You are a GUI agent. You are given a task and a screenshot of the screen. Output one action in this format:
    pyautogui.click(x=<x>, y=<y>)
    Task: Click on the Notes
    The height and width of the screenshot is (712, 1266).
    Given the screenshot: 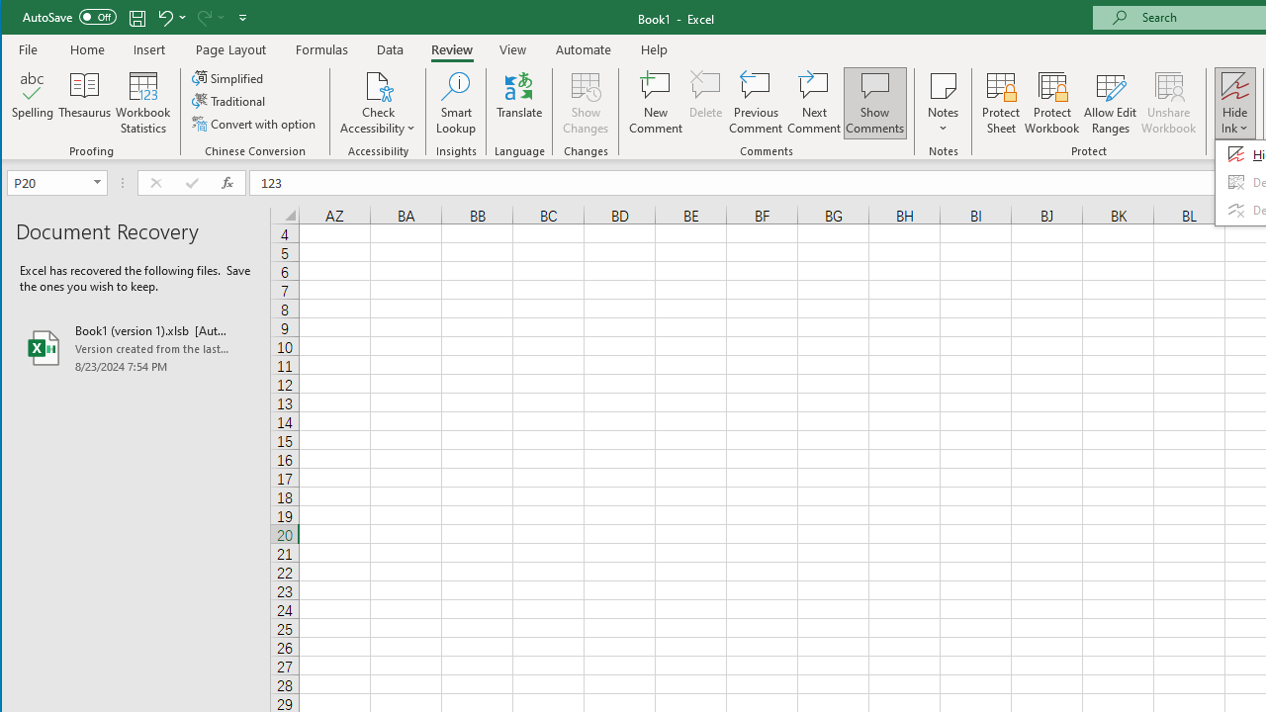 What is the action you would take?
    pyautogui.click(x=944, y=103)
    